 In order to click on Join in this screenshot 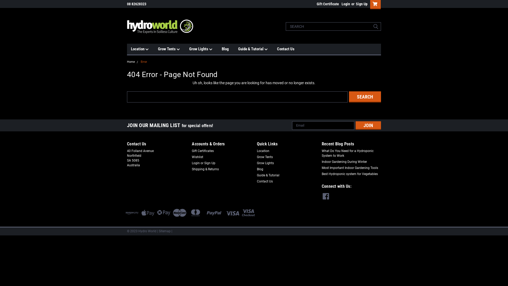, I will do `click(368, 126)`.